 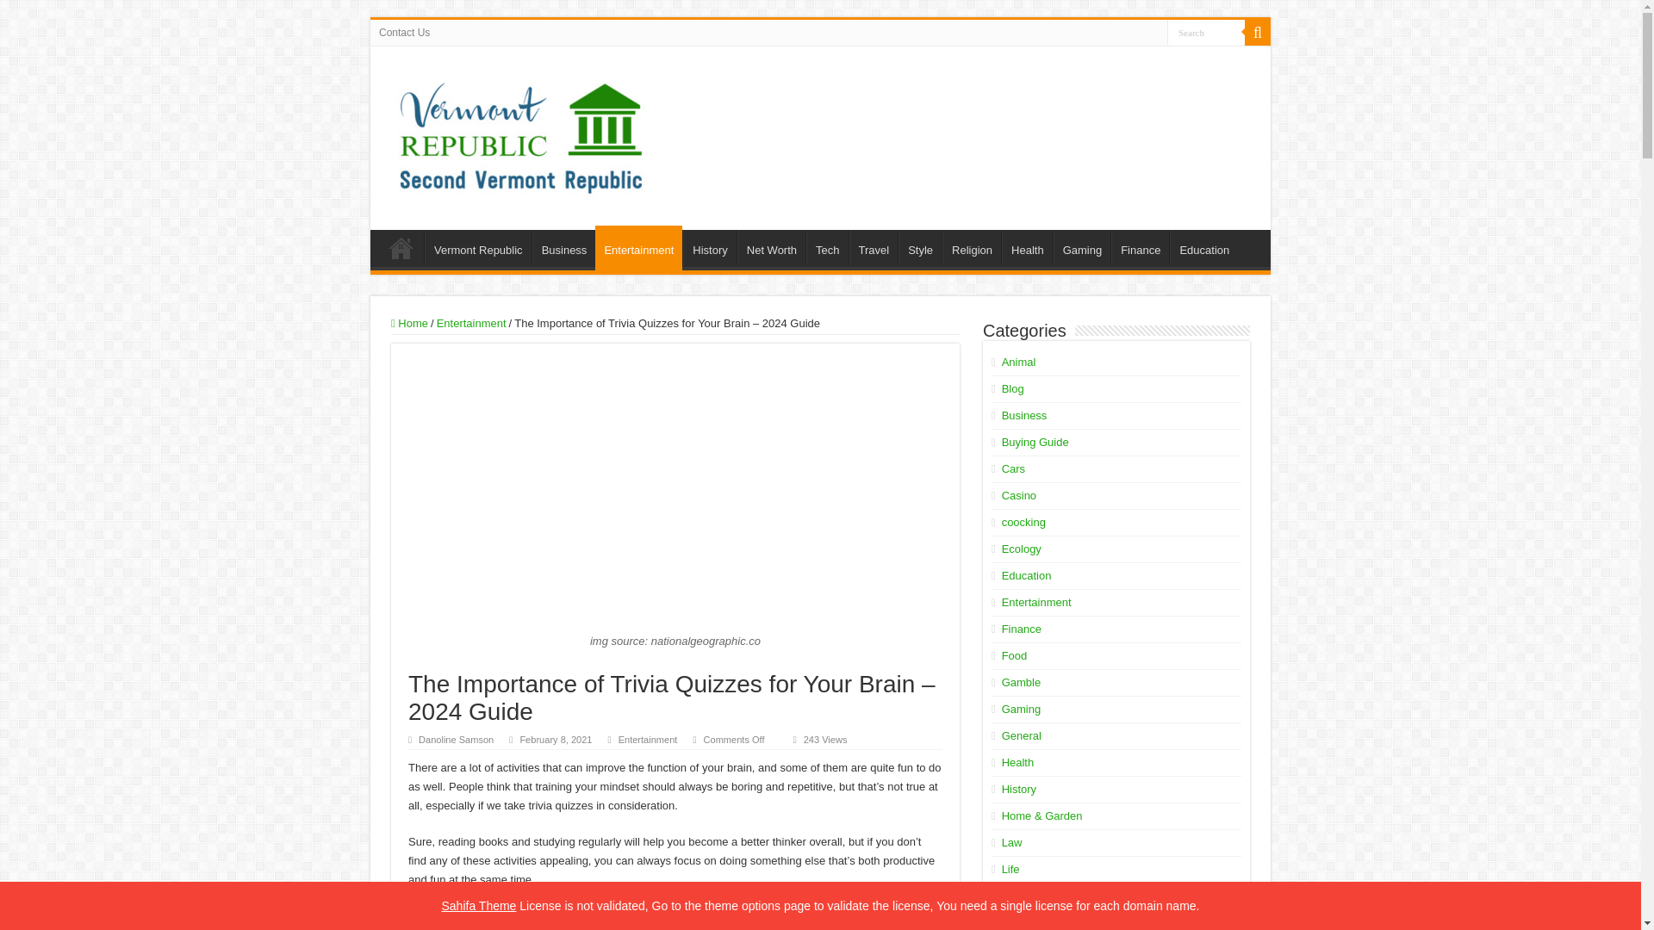 I want to click on Net Worth, so click(x=772, y=247).